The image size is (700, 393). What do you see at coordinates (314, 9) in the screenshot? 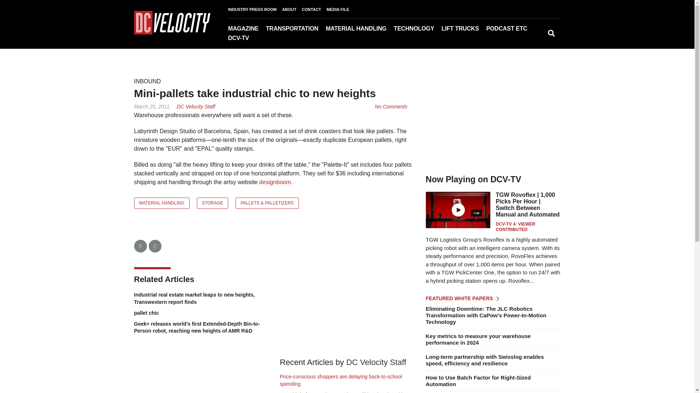
I see `CONTACT` at bounding box center [314, 9].